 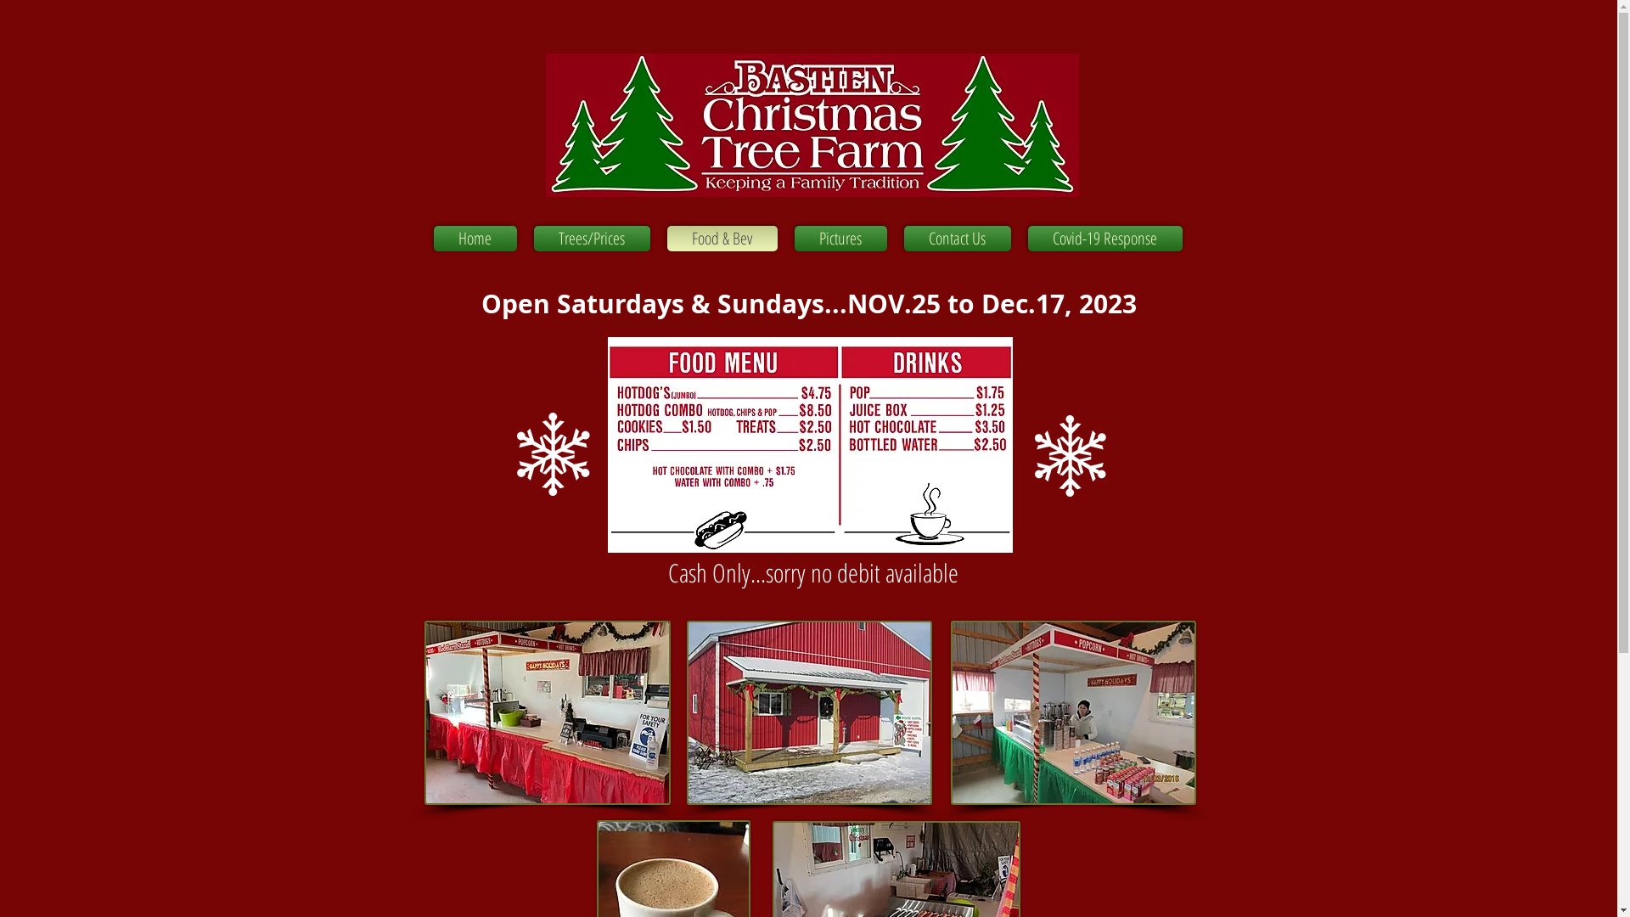 I want to click on Trees/Prices, so click(x=591, y=239).